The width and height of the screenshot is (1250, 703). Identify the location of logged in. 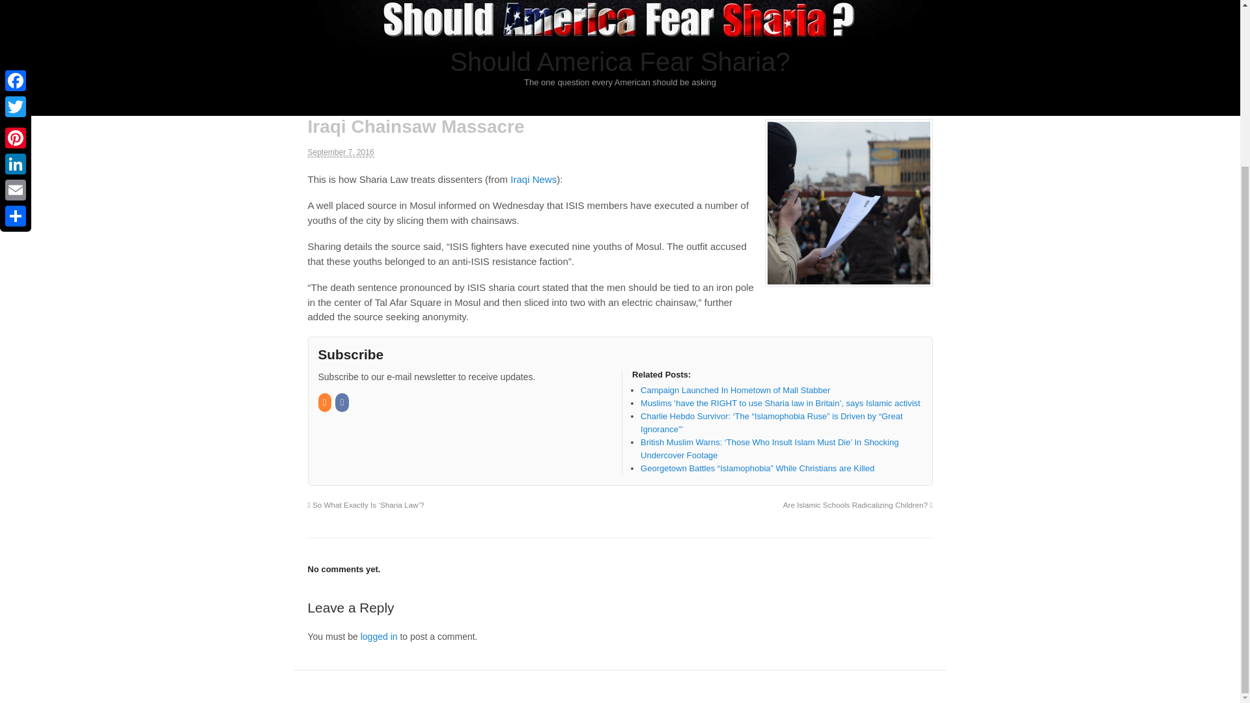
(379, 637).